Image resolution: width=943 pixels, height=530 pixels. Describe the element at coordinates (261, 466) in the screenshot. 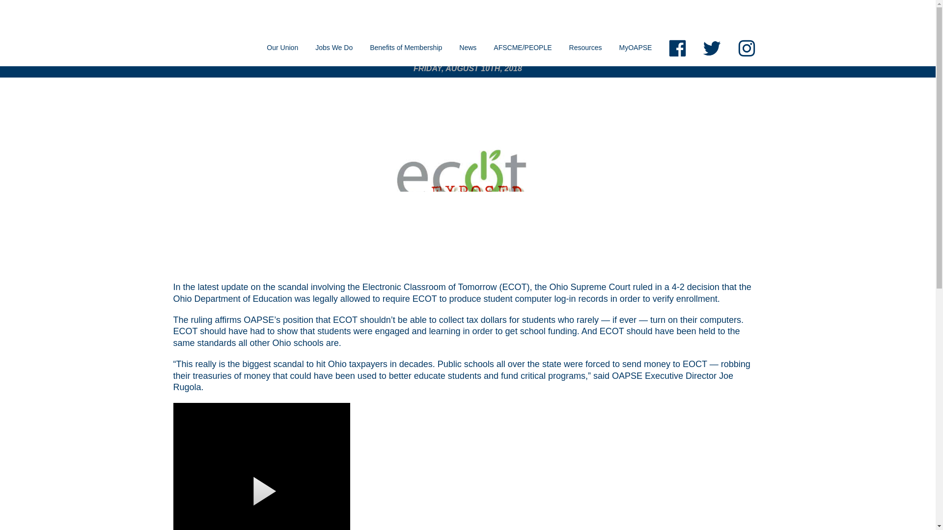

I see `Video Player` at that location.